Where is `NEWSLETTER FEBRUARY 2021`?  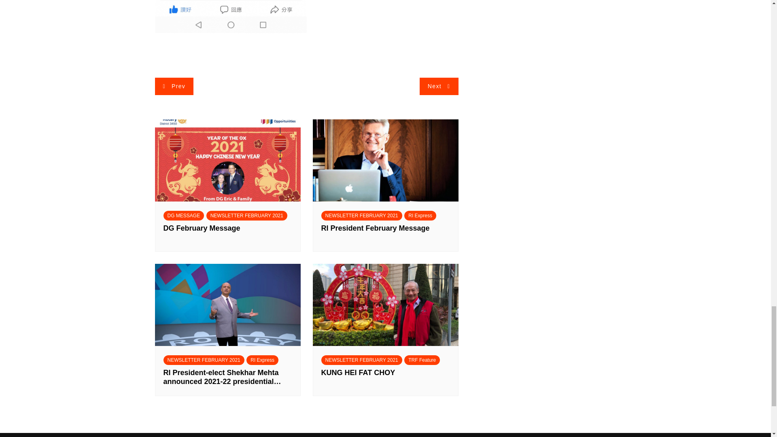
NEWSLETTER FEBRUARY 2021 is located at coordinates (362, 360).